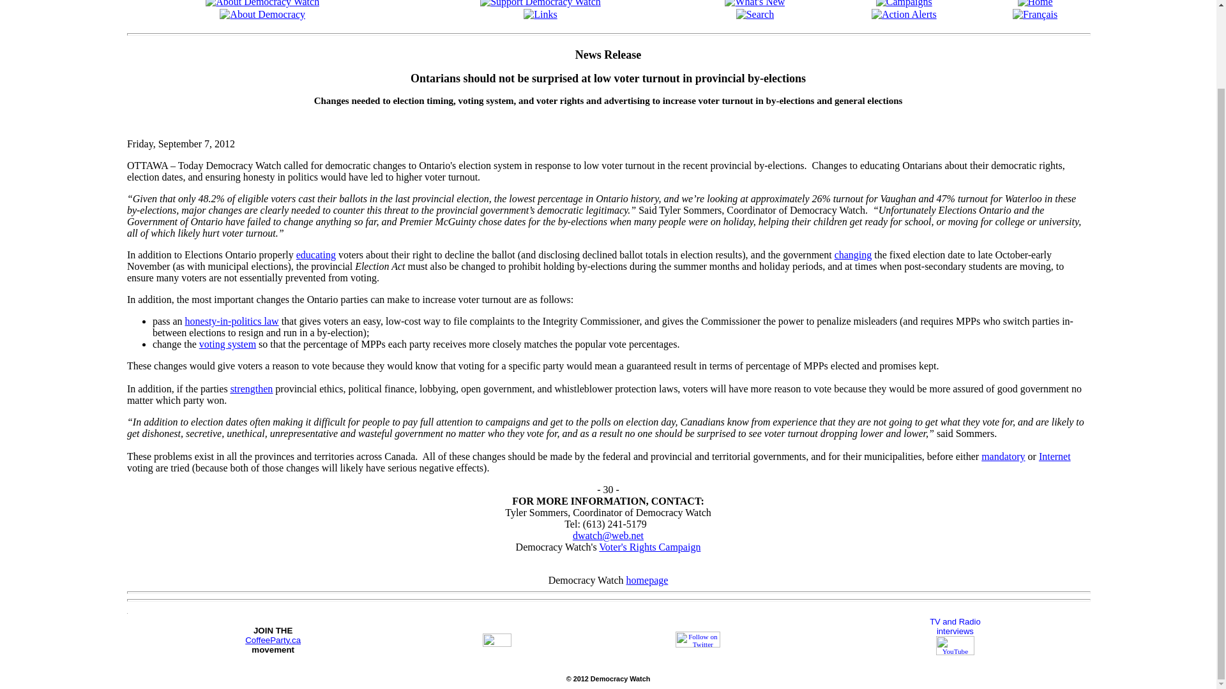 The width and height of the screenshot is (1226, 689). What do you see at coordinates (1003, 456) in the screenshot?
I see `mandatory` at bounding box center [1003, 456].